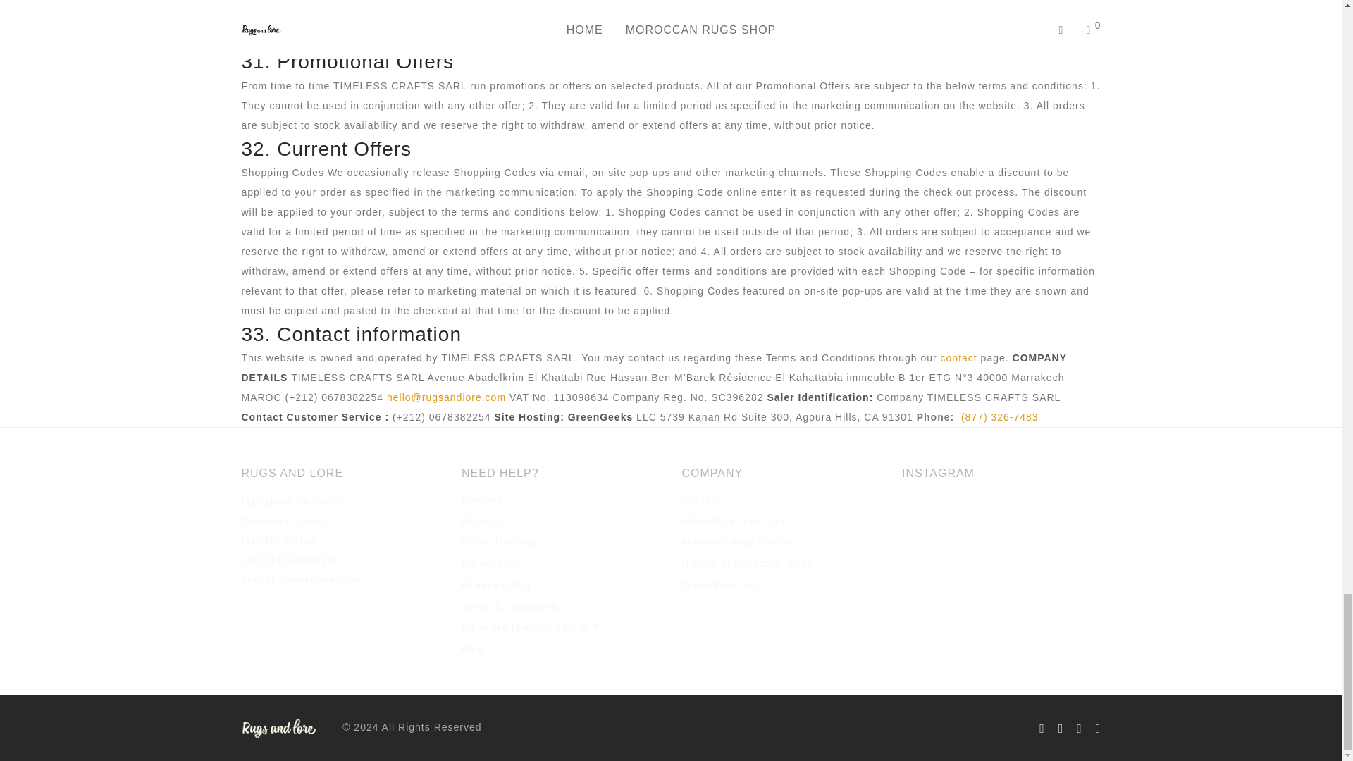  Describe the element at coordinates (472, 648) in the screenshot. I see `Blog` at that location.